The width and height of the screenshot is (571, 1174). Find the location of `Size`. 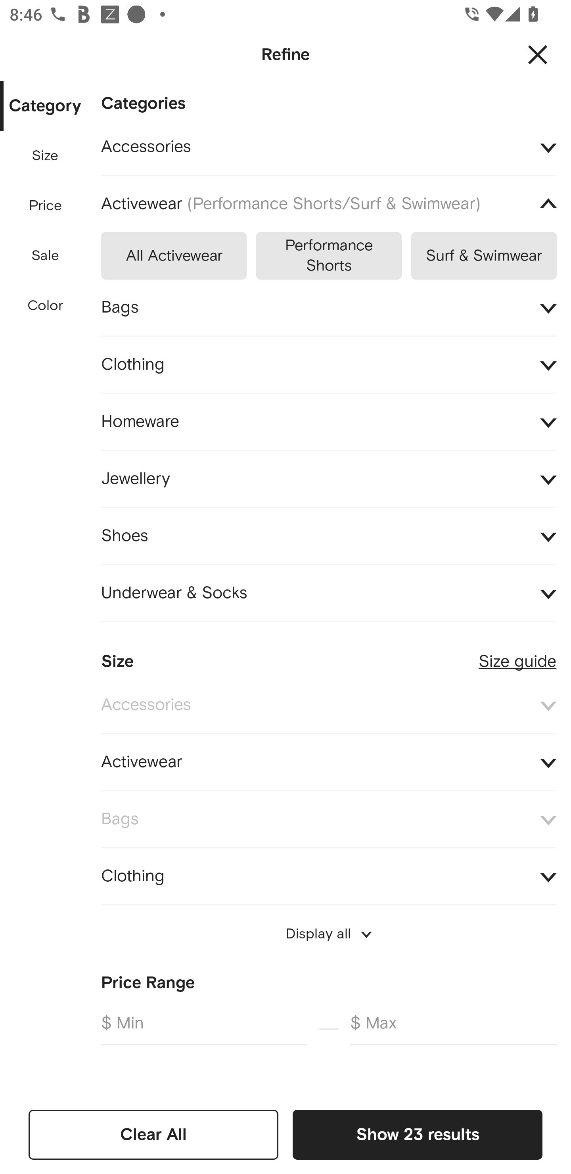

Size is located at coordinates (45, 156).